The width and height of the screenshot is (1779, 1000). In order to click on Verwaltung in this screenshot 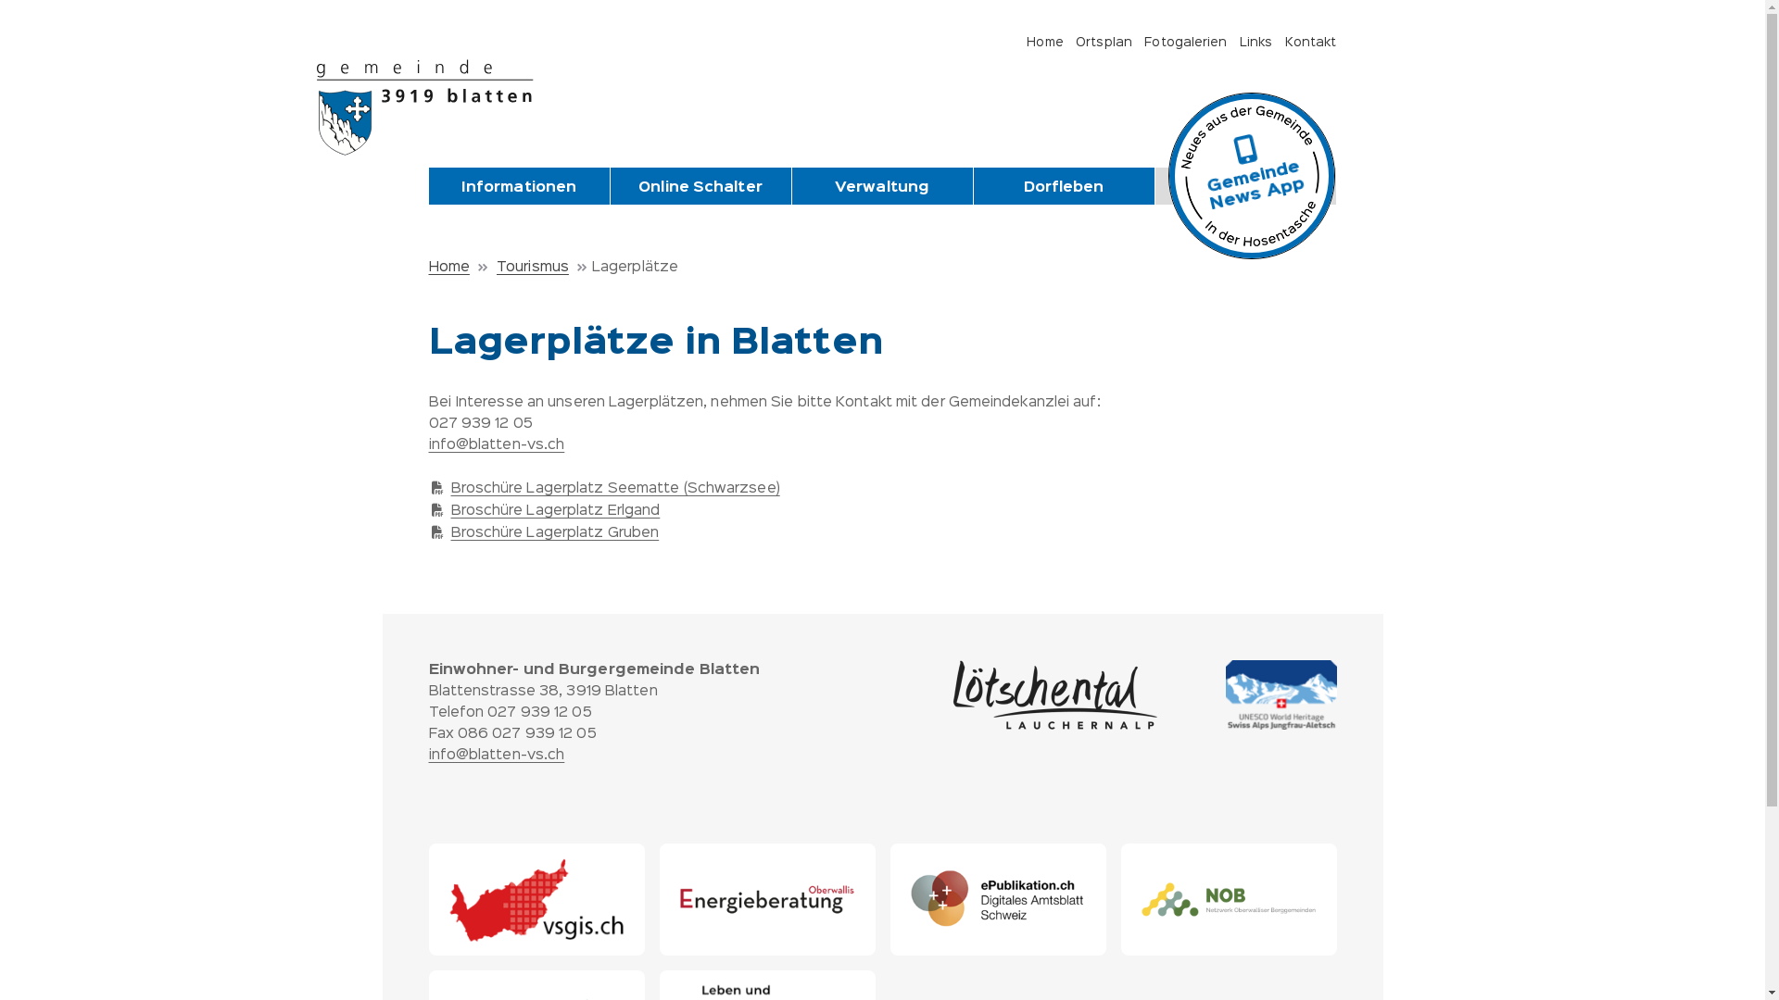, I will do `click(882, 188)`.